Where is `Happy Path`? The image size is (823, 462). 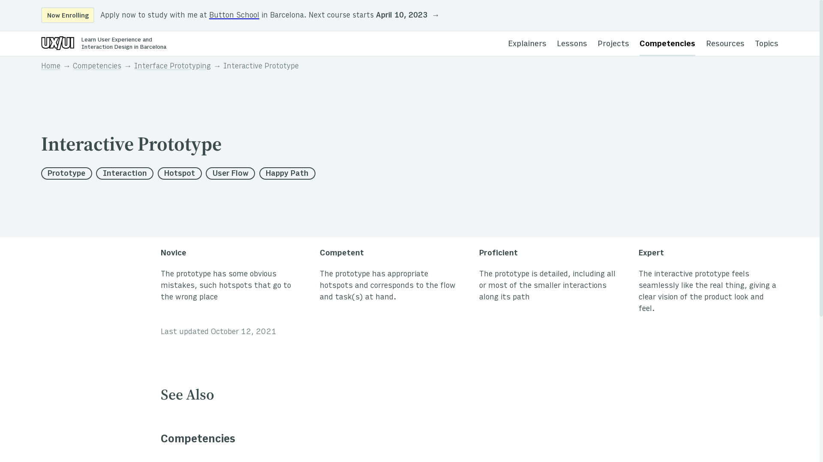 Happy Path is located at coordinates (287, 174).